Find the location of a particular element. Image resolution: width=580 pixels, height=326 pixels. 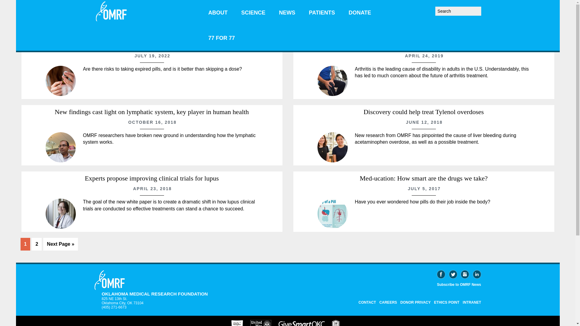

NEWS is located at coordinates (287, 13).